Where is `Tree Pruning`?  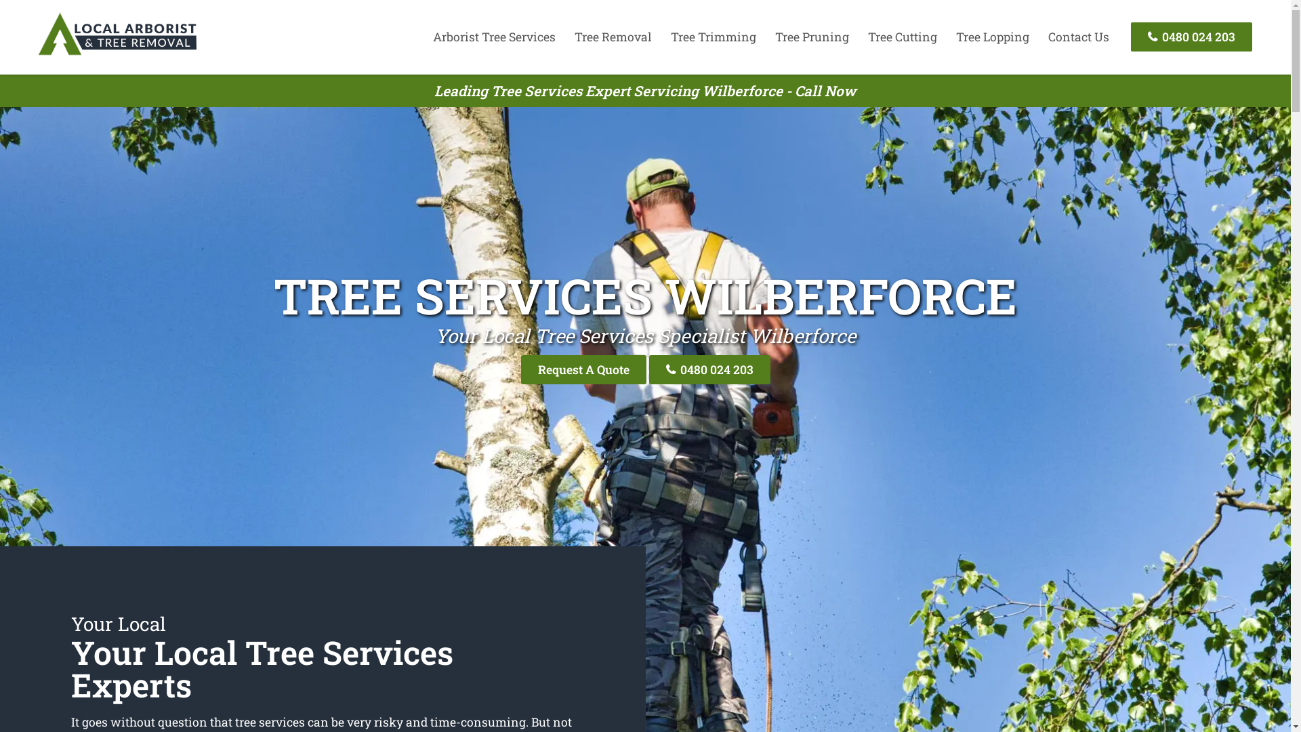 Tree Pruning is located at coordinates (812, 37).